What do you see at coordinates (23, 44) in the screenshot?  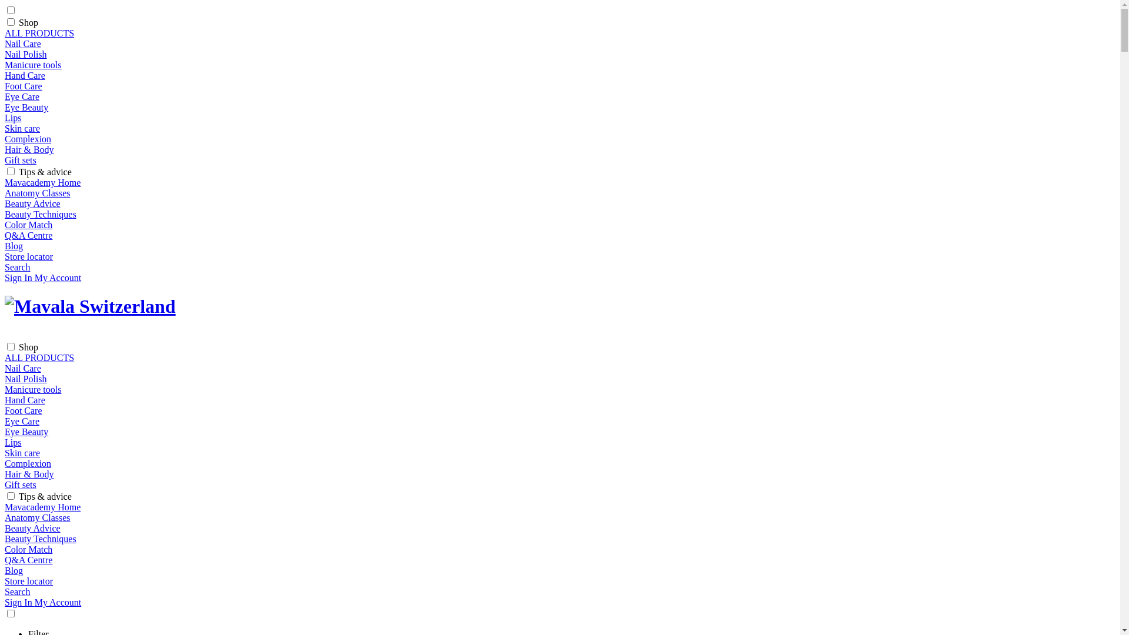 I see `Nail Care` at bounding box center [23, 44].